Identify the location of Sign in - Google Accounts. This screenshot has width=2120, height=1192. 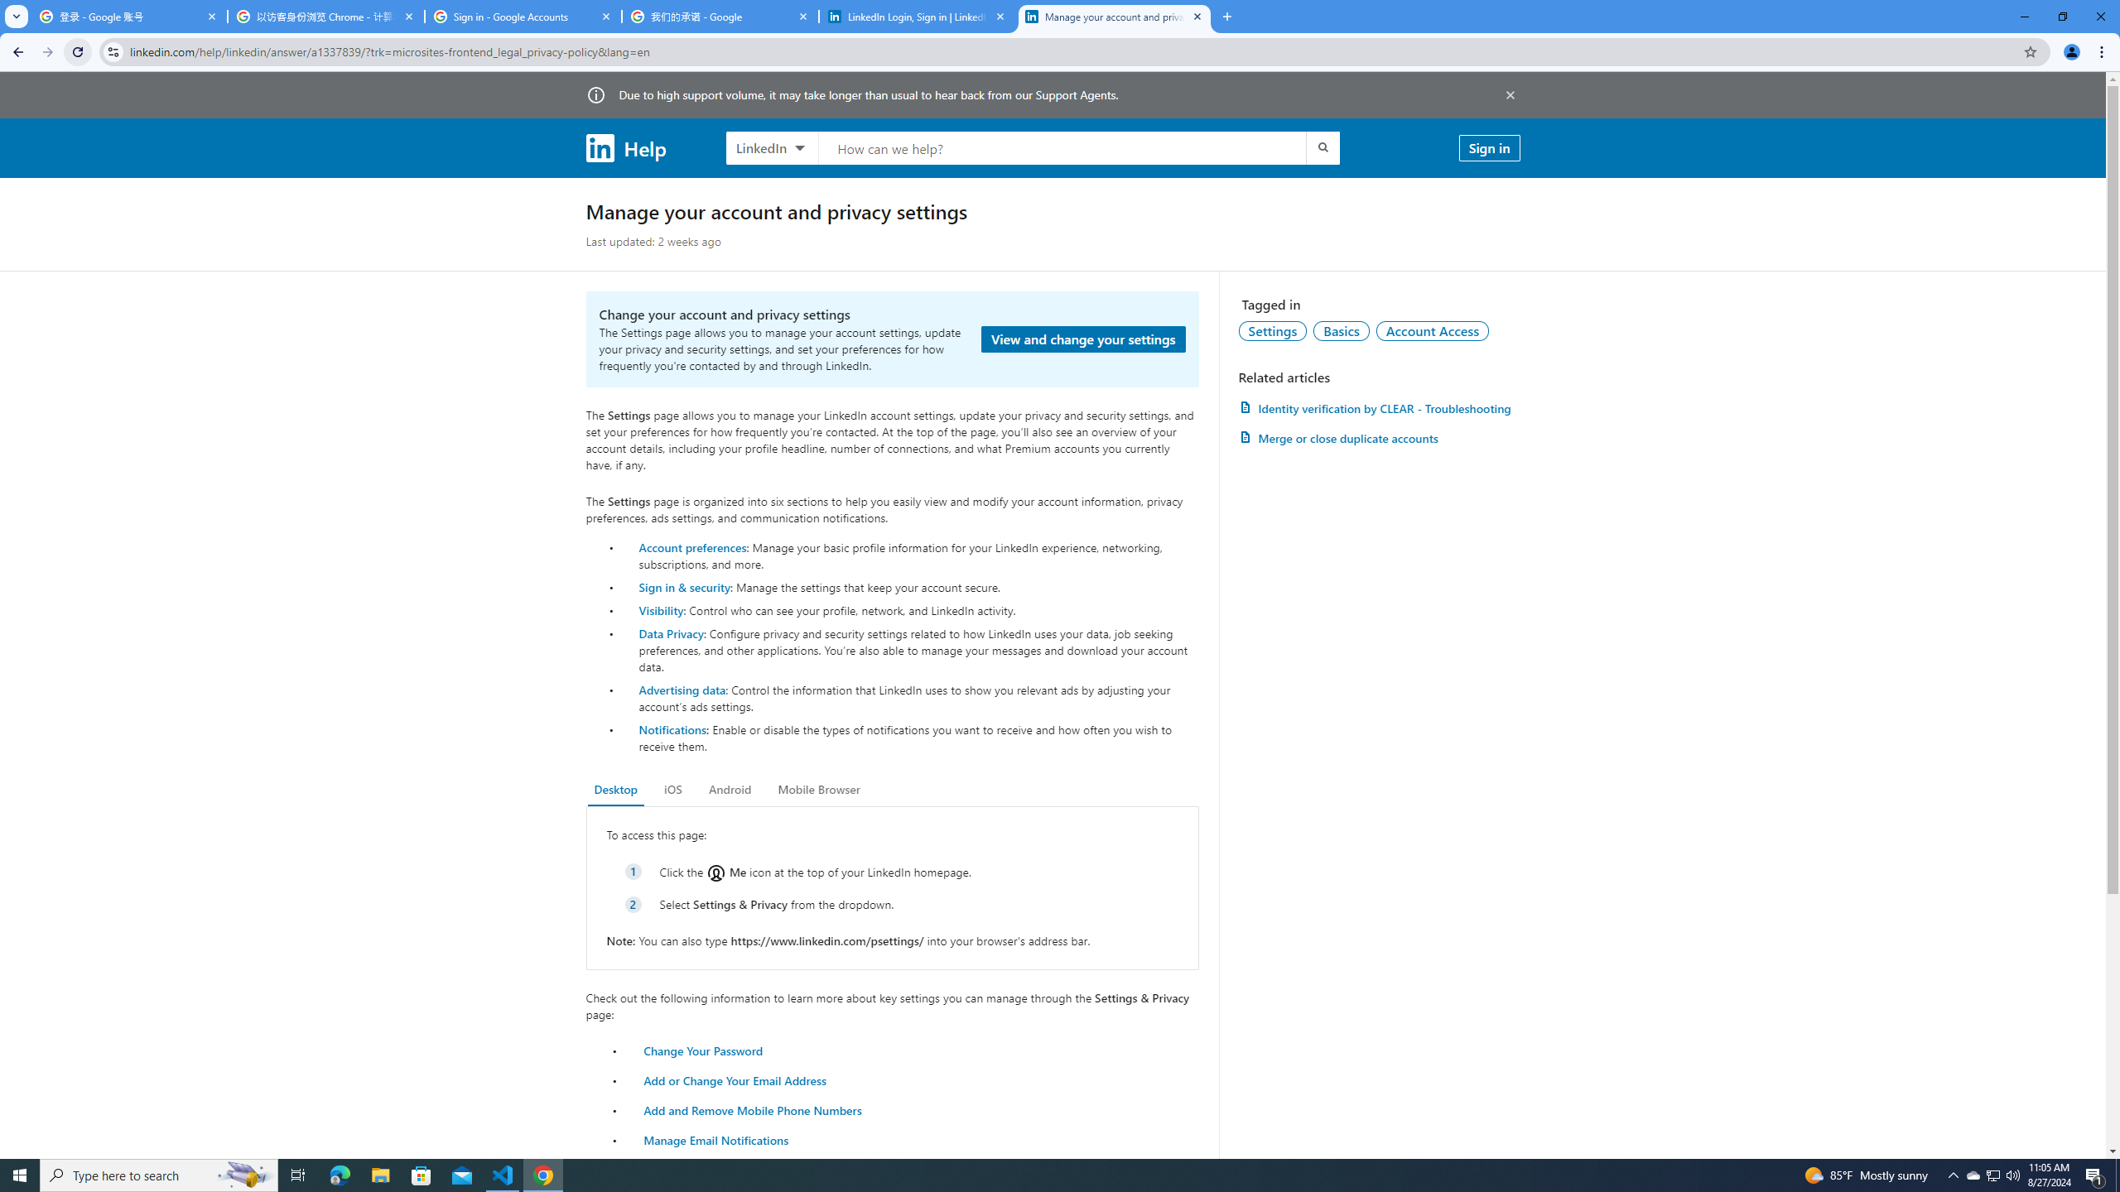
(523, 17).